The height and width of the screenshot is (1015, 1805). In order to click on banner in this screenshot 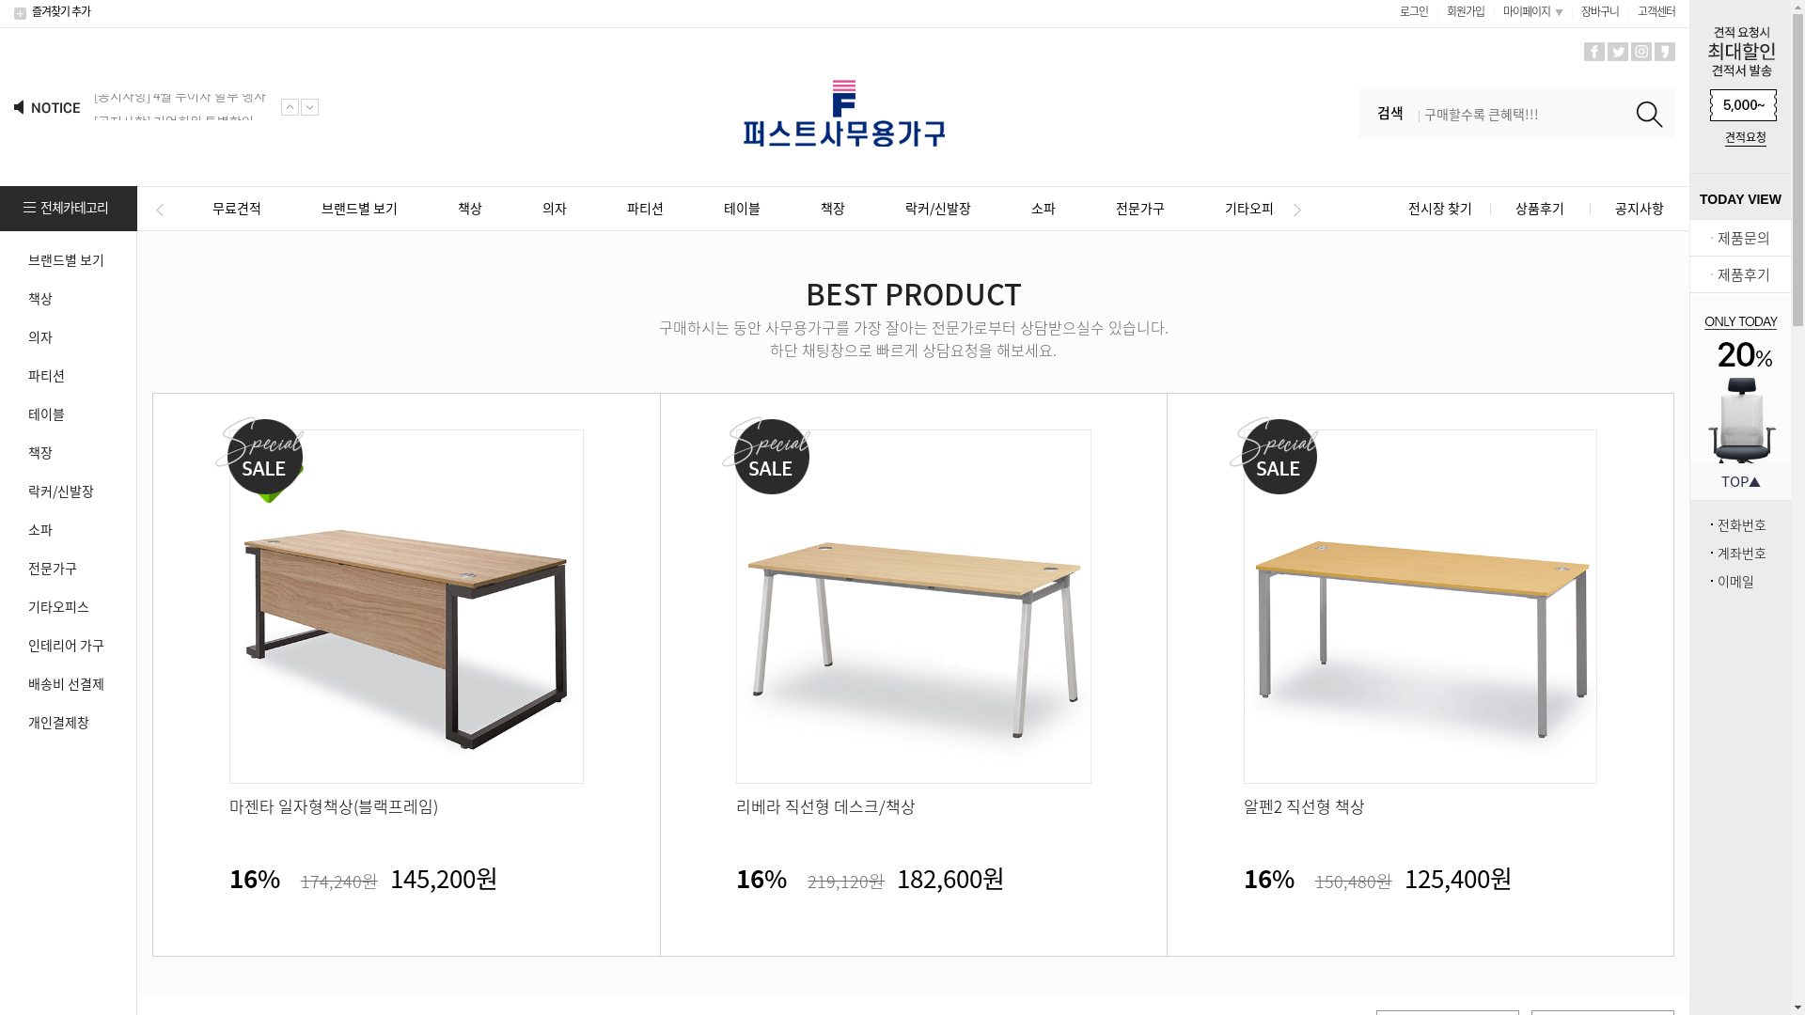, I will do `click(1741, 66)`.